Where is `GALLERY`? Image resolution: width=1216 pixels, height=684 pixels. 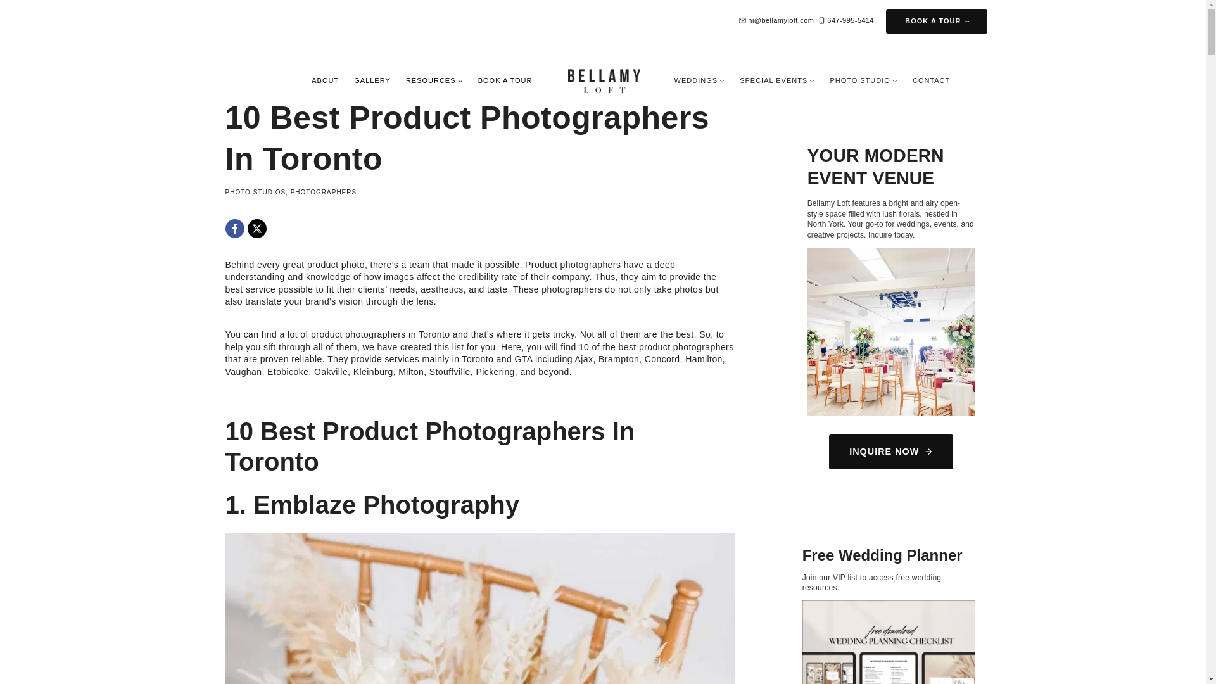
GALLERY is located at coordinates (372, 80).